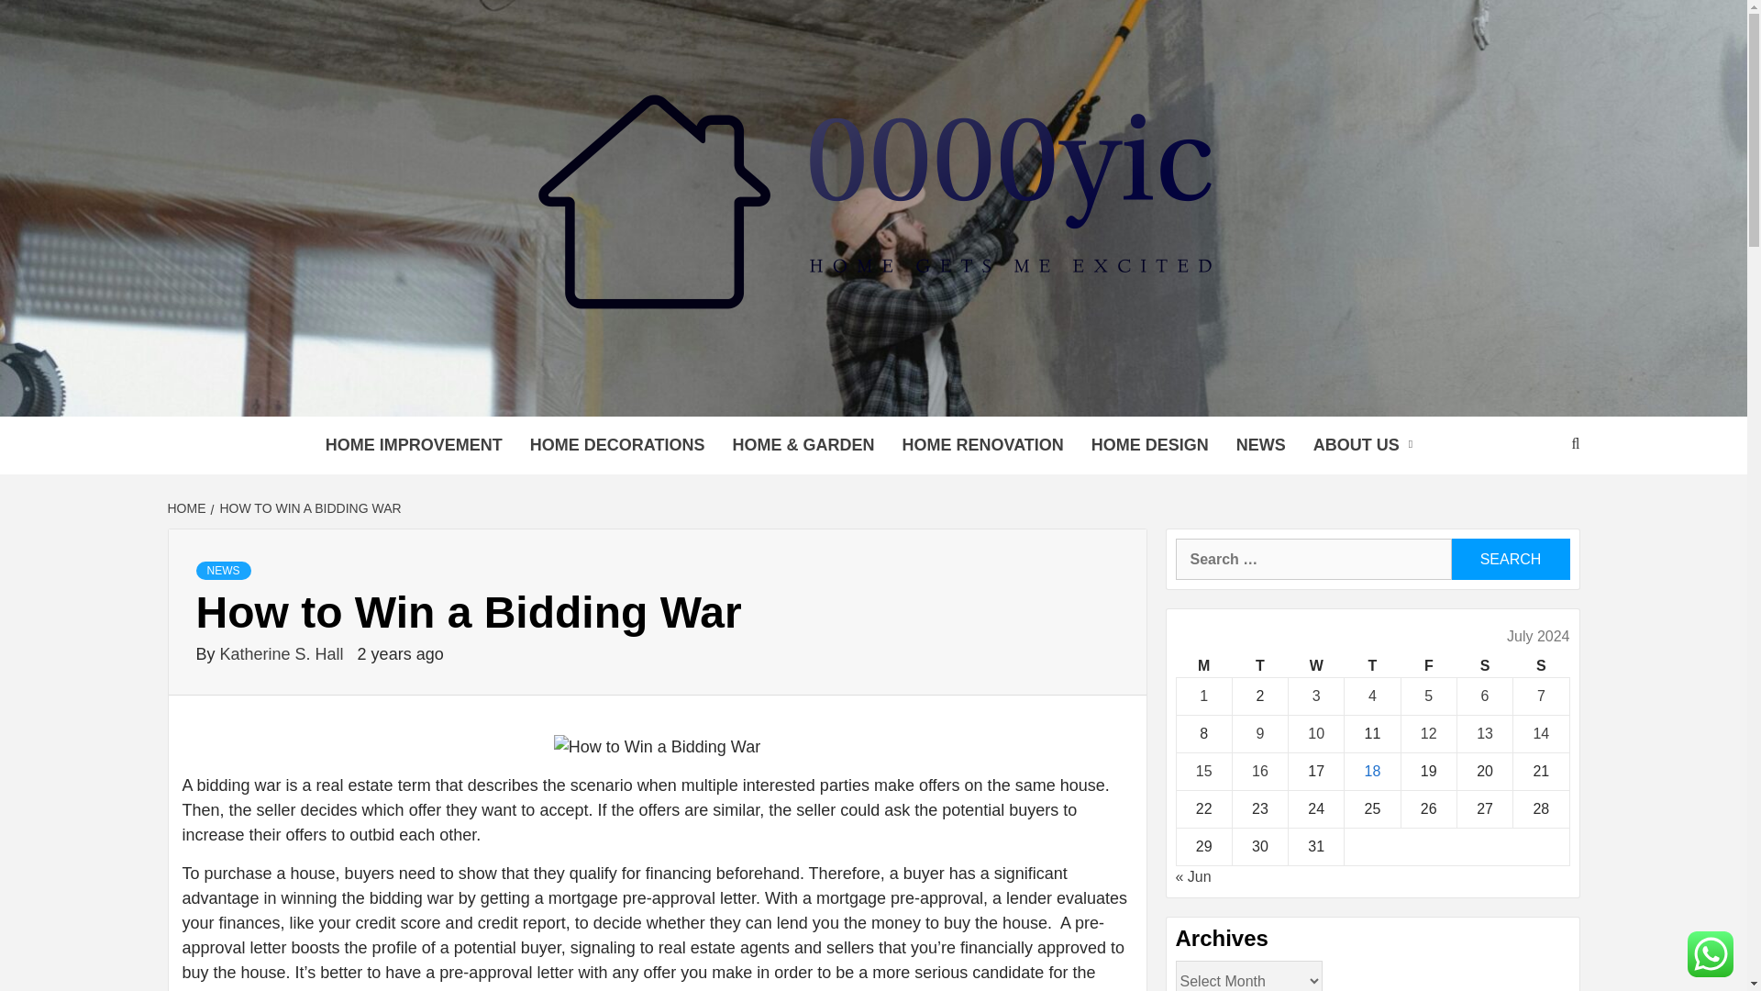  What do you see at coordinates (1203, 696) in the screenshot?
I see `1` at bounding box center [1203, 696].